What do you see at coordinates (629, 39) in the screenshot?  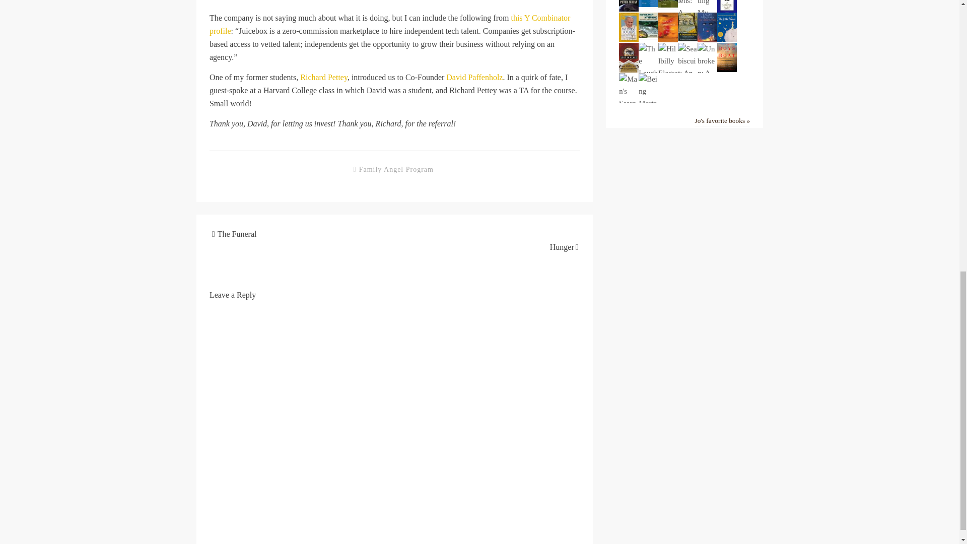 I see `Witness to Hope: The Biography of Pope John Paul II` at bounding box center [629, 39].